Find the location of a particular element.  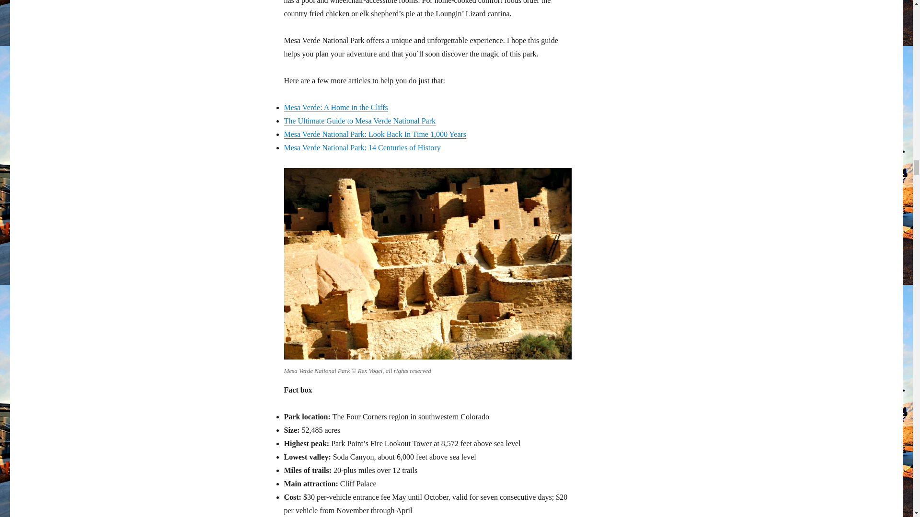

Mesa Verde: A Home in the Cliffs is located at coordinates (335, 107).